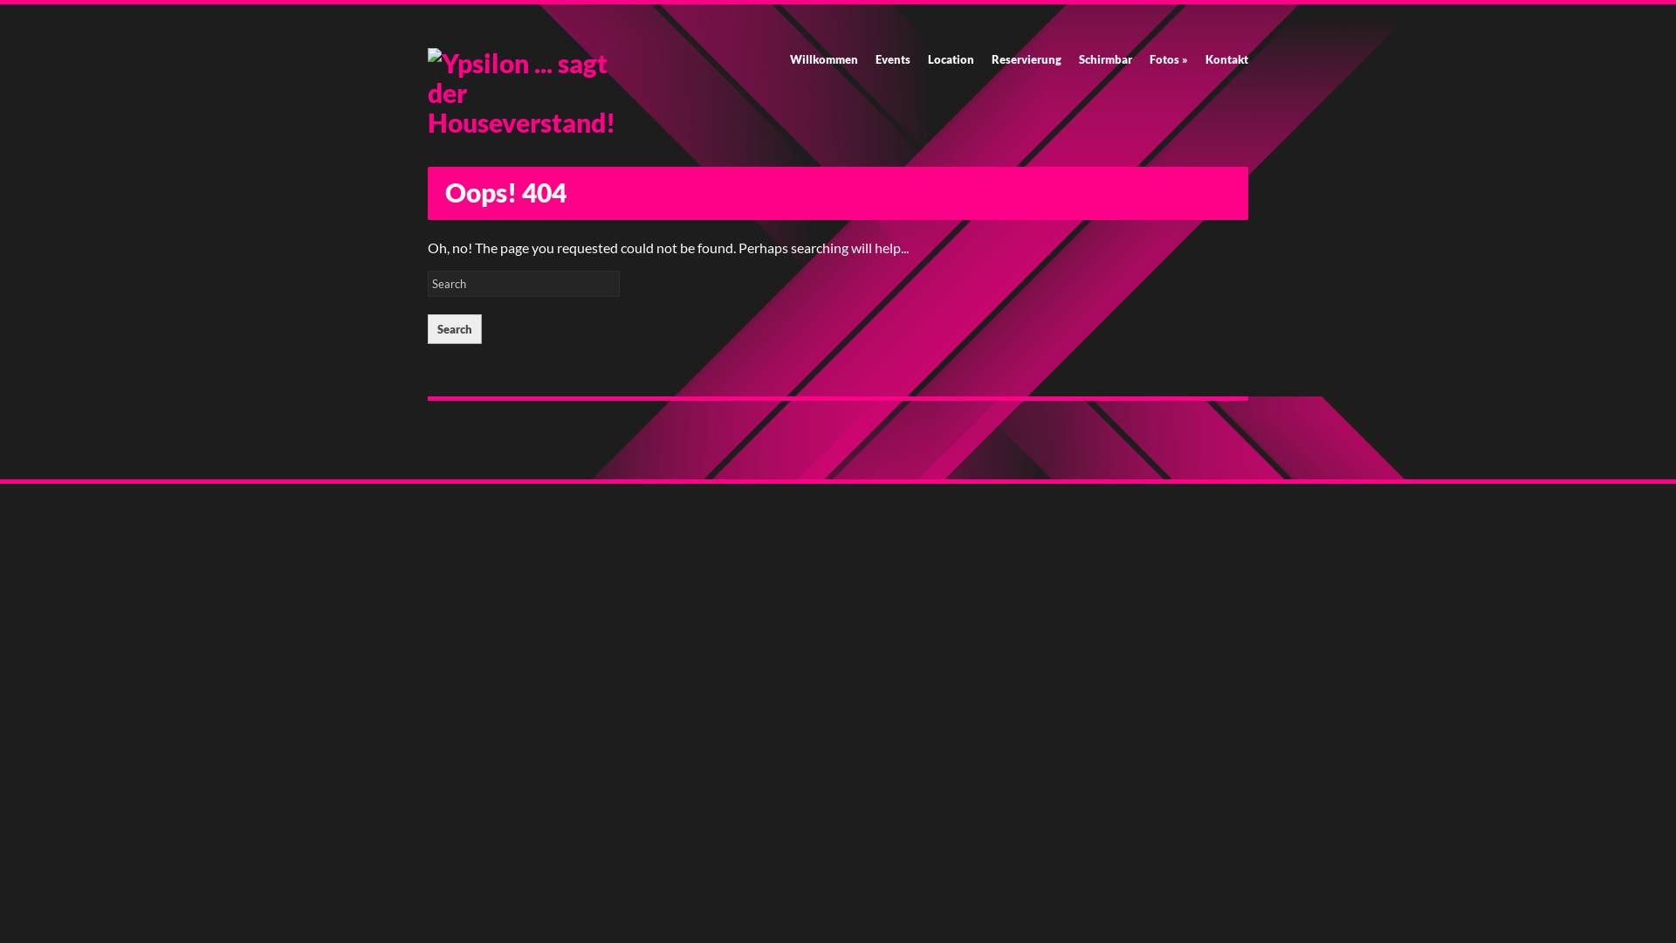 The image size is (1676, 943). What do you see at coordinates (454, 329) in the screenshot?
I see `Search` at bounding box center [454, 329].